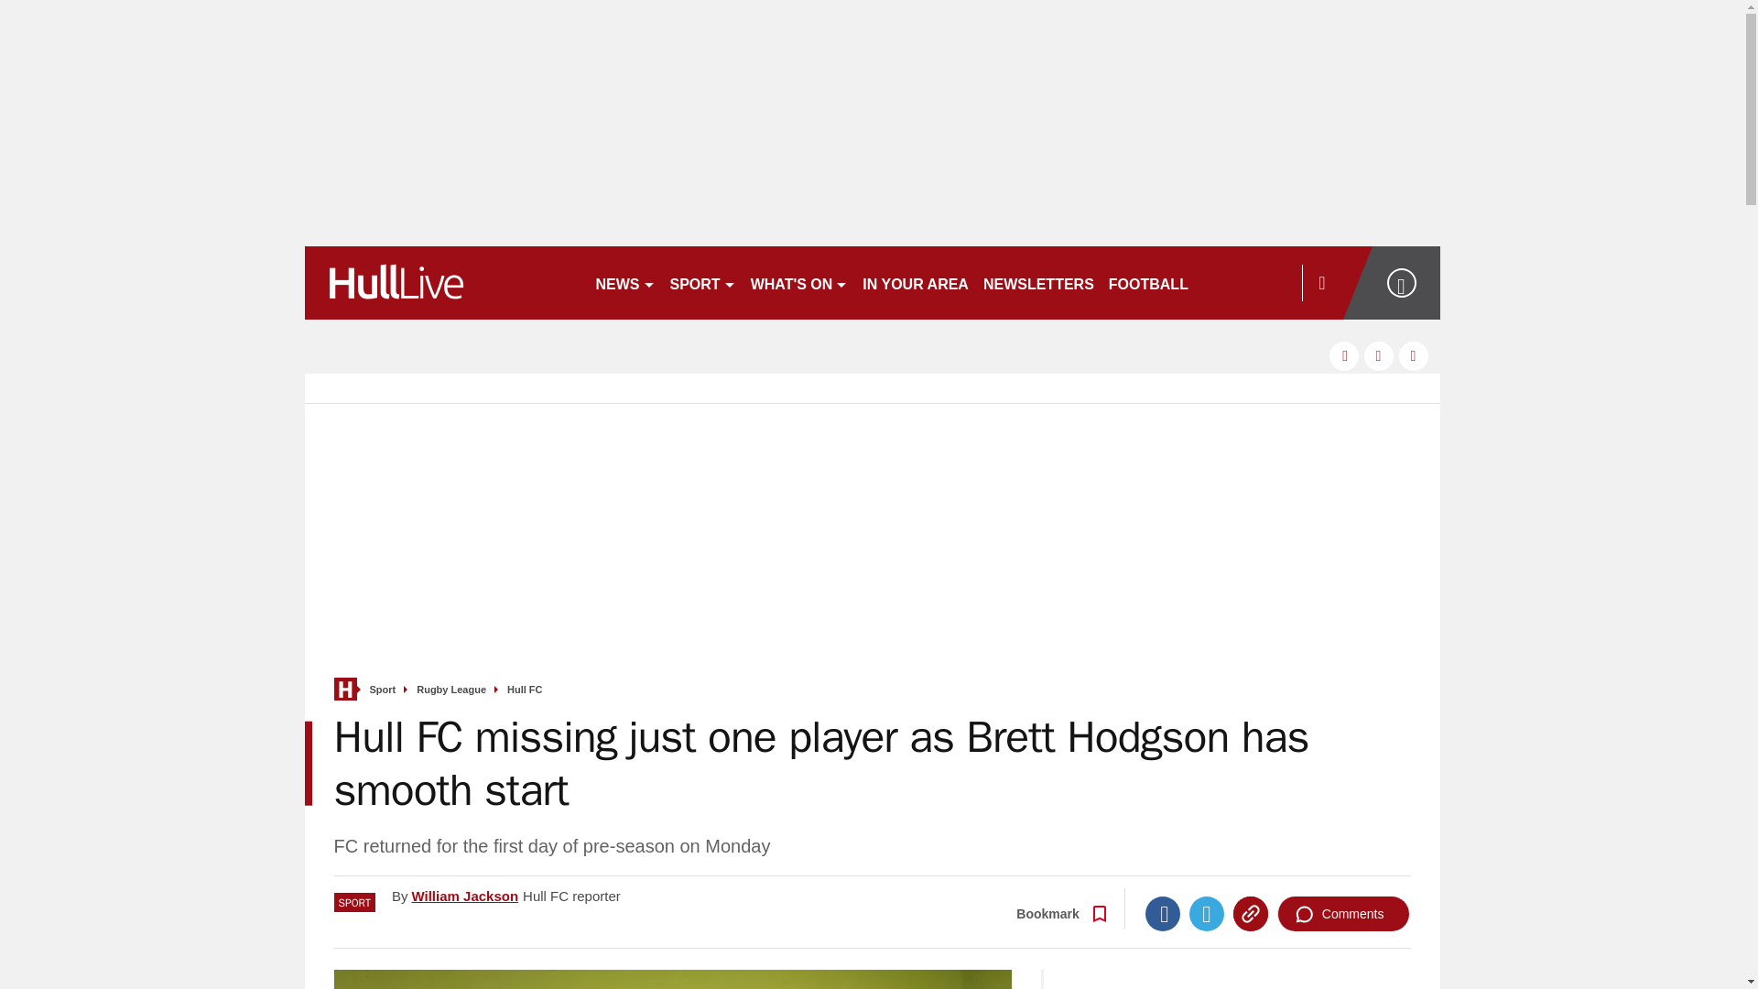 This screenshot has height=989, width=1758. I want to click on RUGBY LEAGUE, so click(1262, 282).